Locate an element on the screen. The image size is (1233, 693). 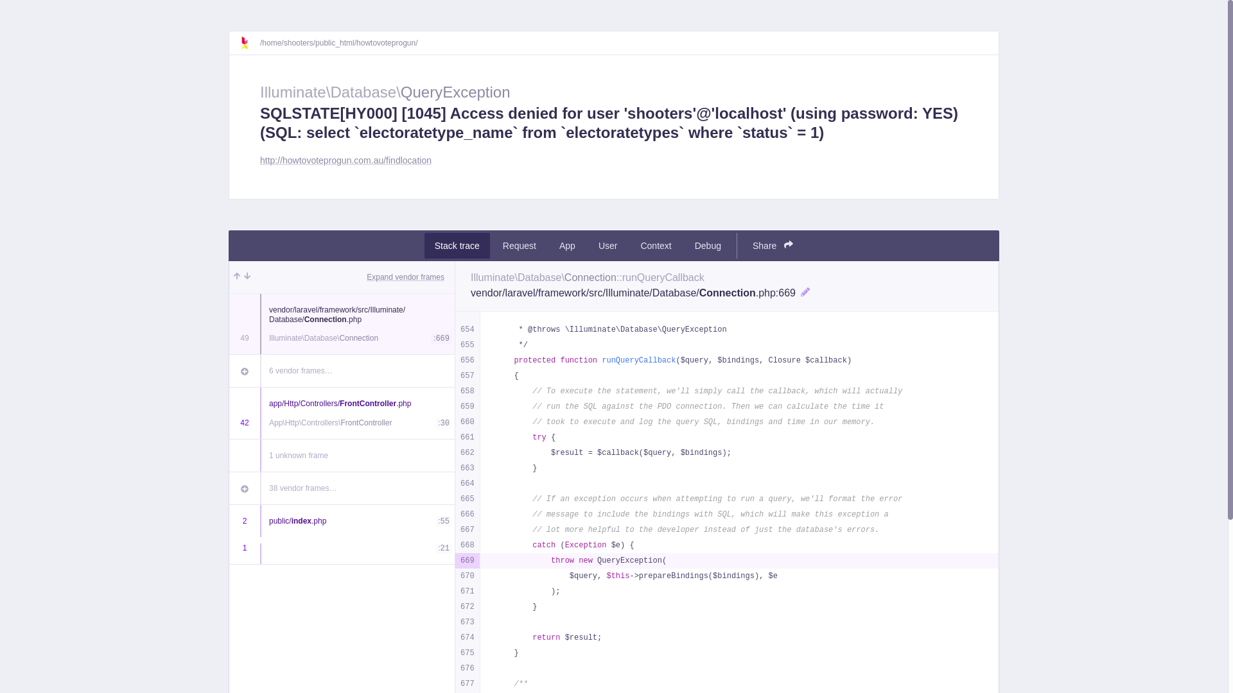
User is located at coordinates (608, 246).